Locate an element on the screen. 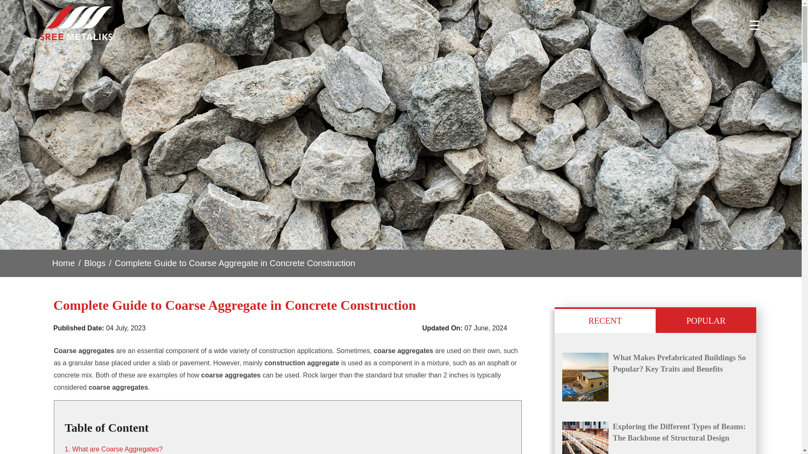 The image size is (808, 454). Blogs is located at coordinates (95, 263).